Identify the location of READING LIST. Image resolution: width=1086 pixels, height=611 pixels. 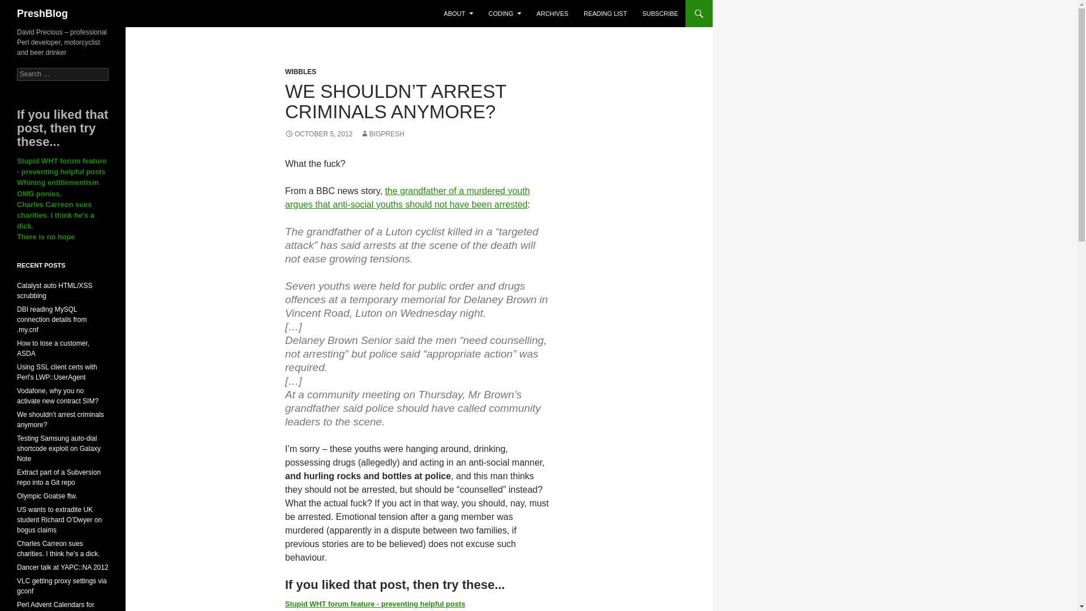
(605, 14).